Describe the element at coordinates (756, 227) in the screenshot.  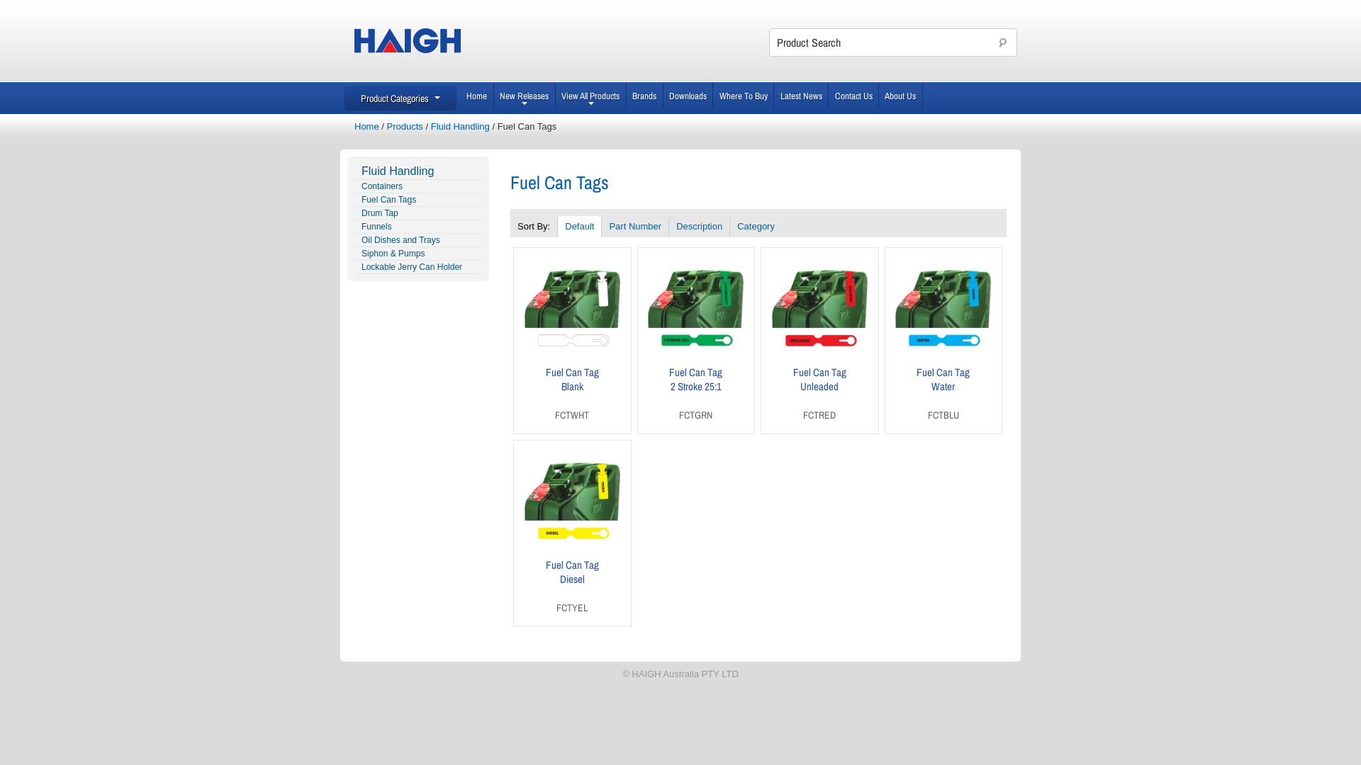
I see `Category` at that location.